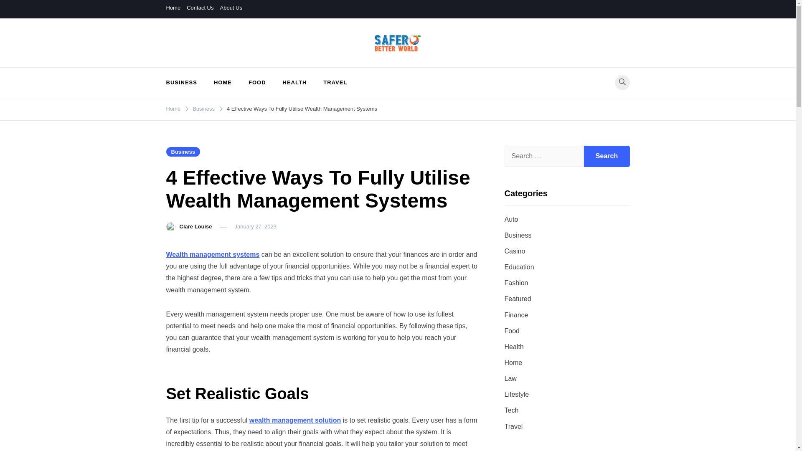 Image resolution: width=802 pixels, height=451 pixels. Describe the element at coordinates (295, 420) in the screenshot. I see `wealth management solution` at that location.